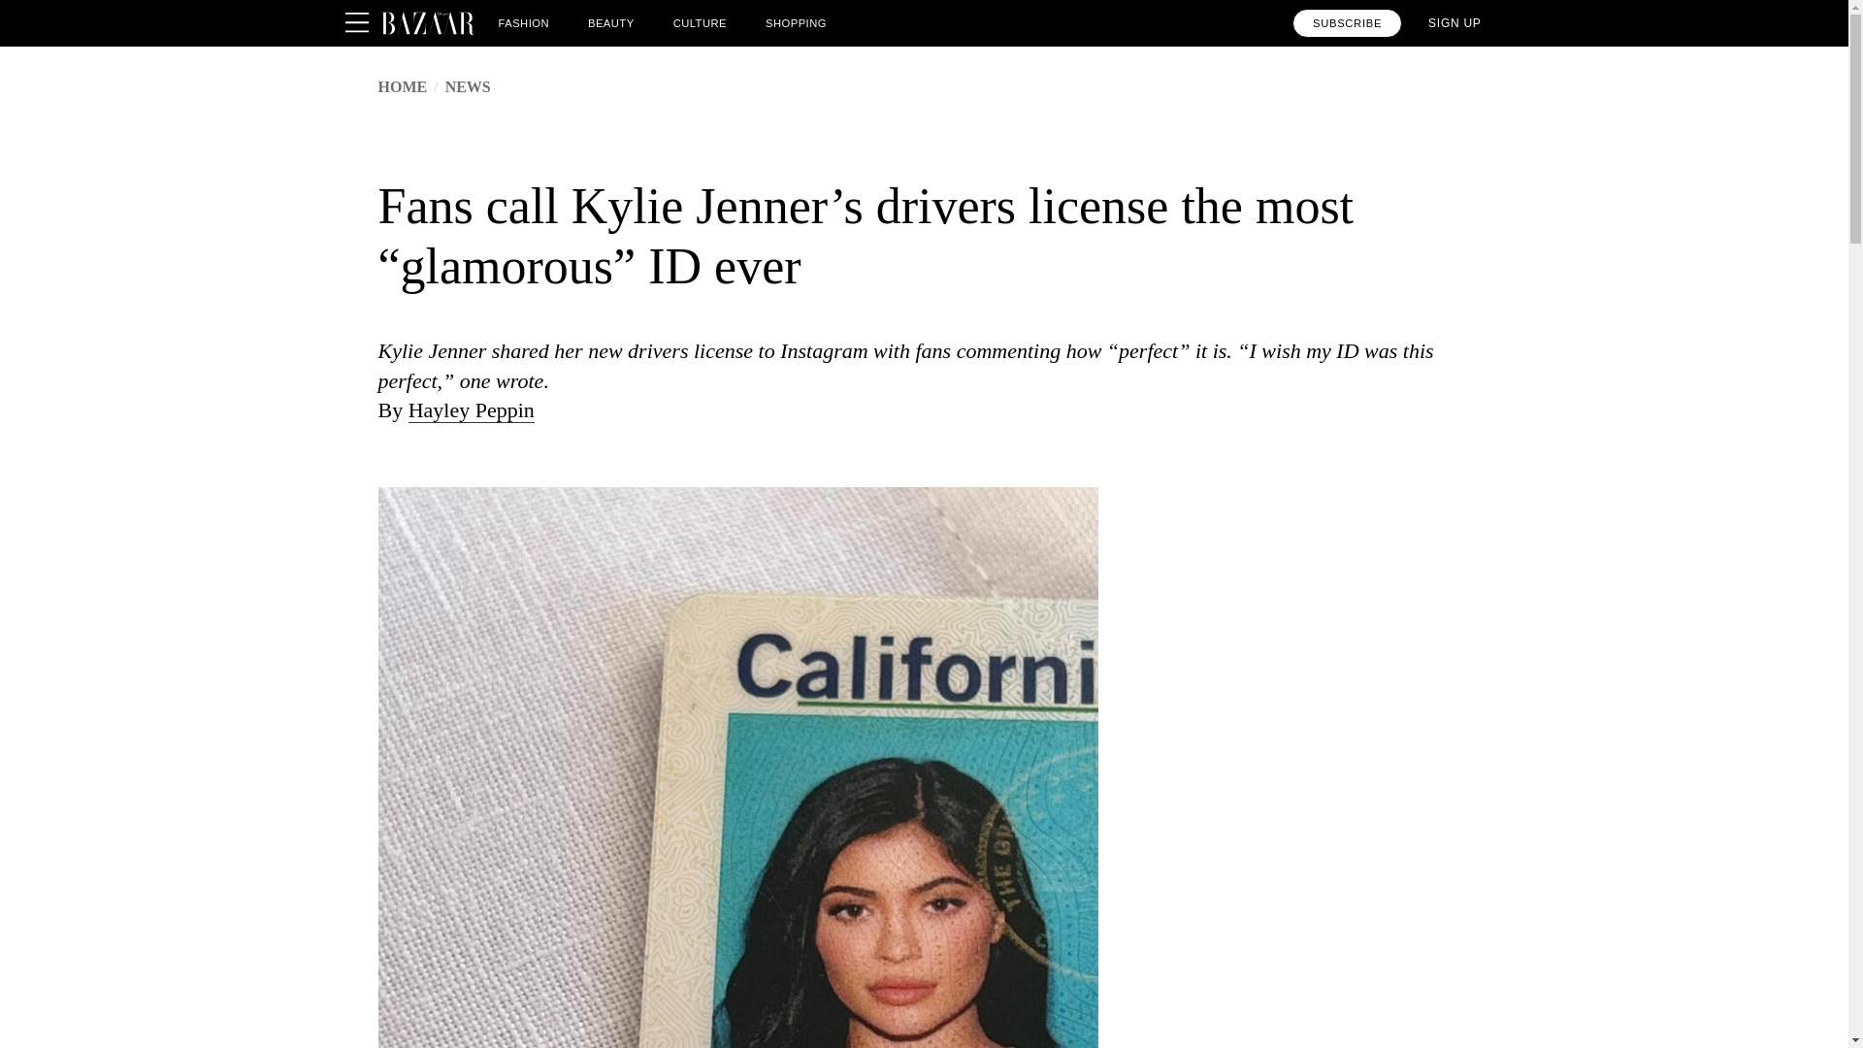 The image size is (1863, 1048). Describe the element at coordinates (403, 87) in the screenshot. I see `HOME` at that location.